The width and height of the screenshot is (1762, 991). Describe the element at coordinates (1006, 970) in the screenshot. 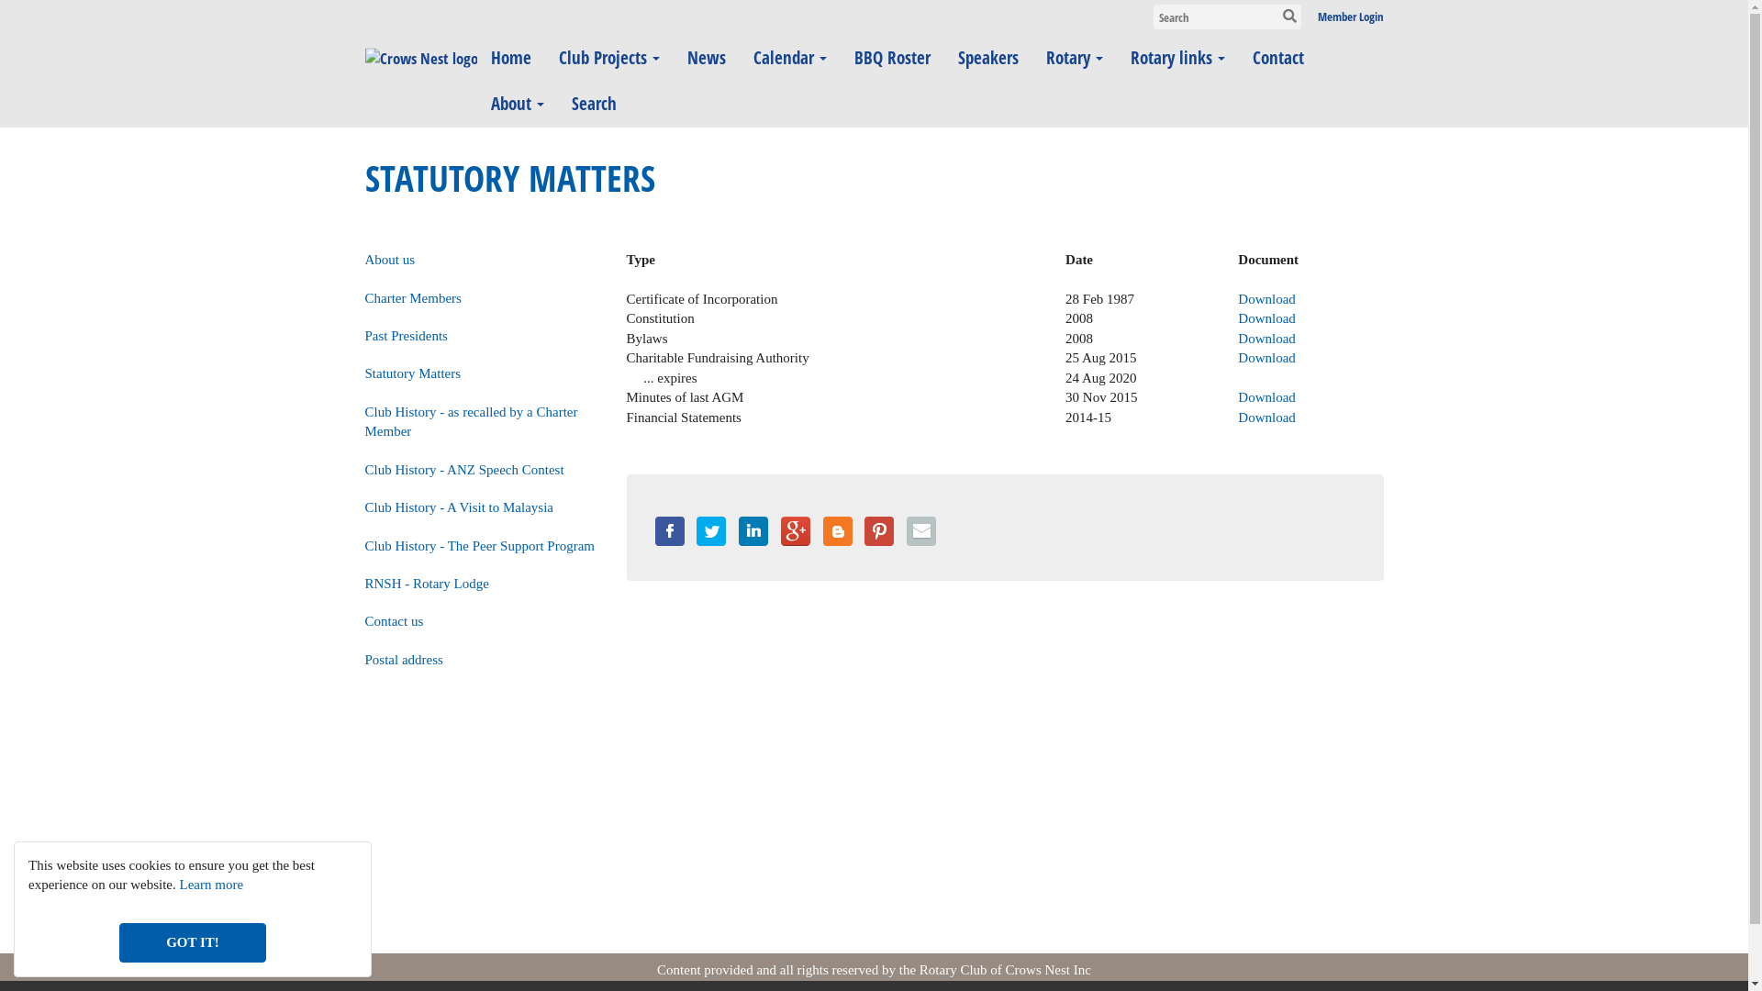

I see `Rotary Club of Crows Nest Inc` at that location.